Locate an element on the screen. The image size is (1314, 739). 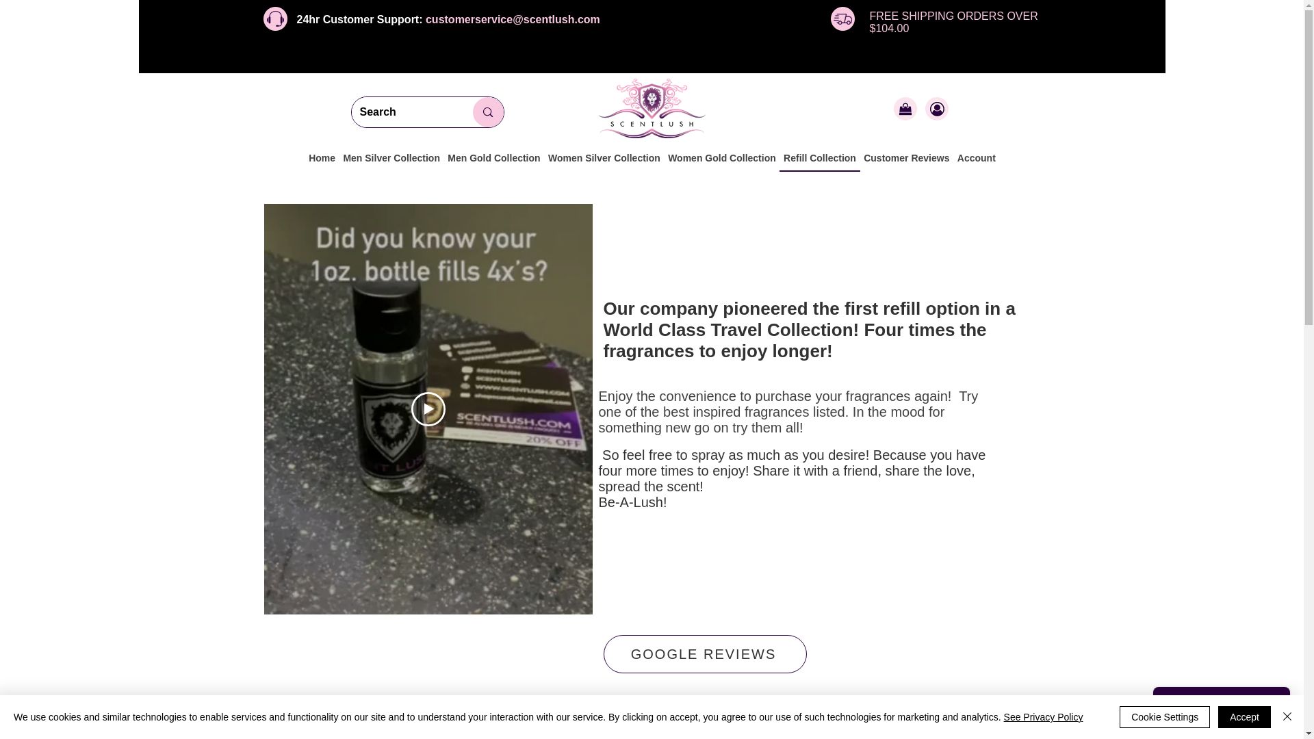
shipping-icon.png is located at coordinates (842, 18).